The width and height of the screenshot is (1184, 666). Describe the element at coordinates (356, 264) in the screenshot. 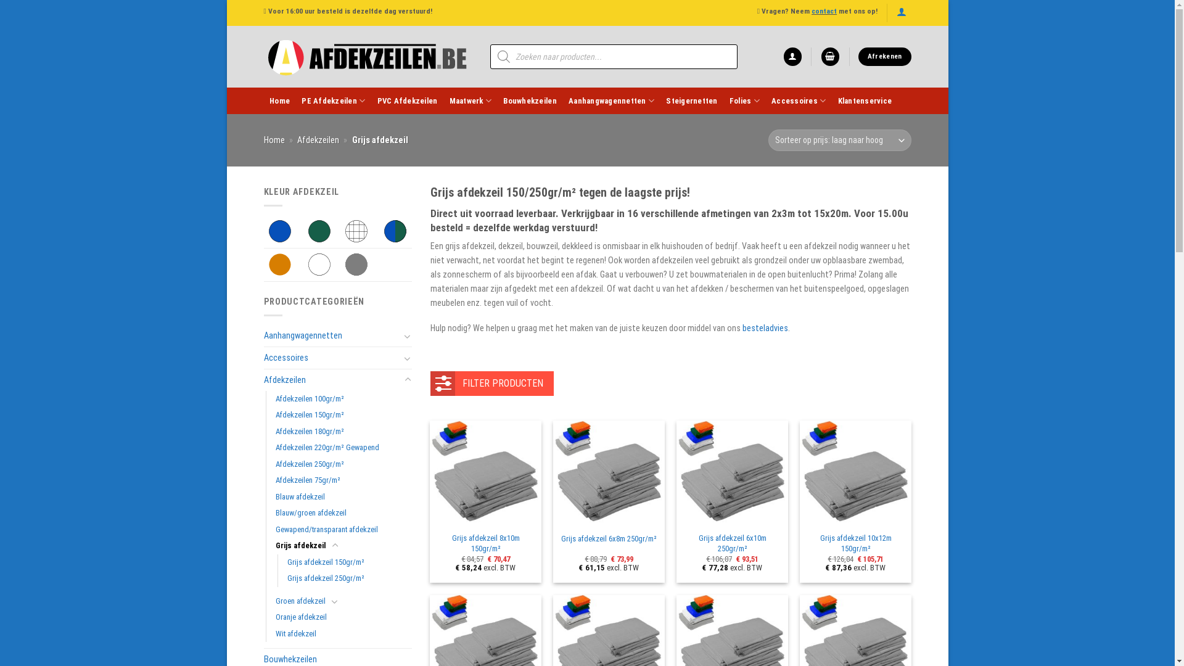

I see `Grijze afdekzeilen` at that location.